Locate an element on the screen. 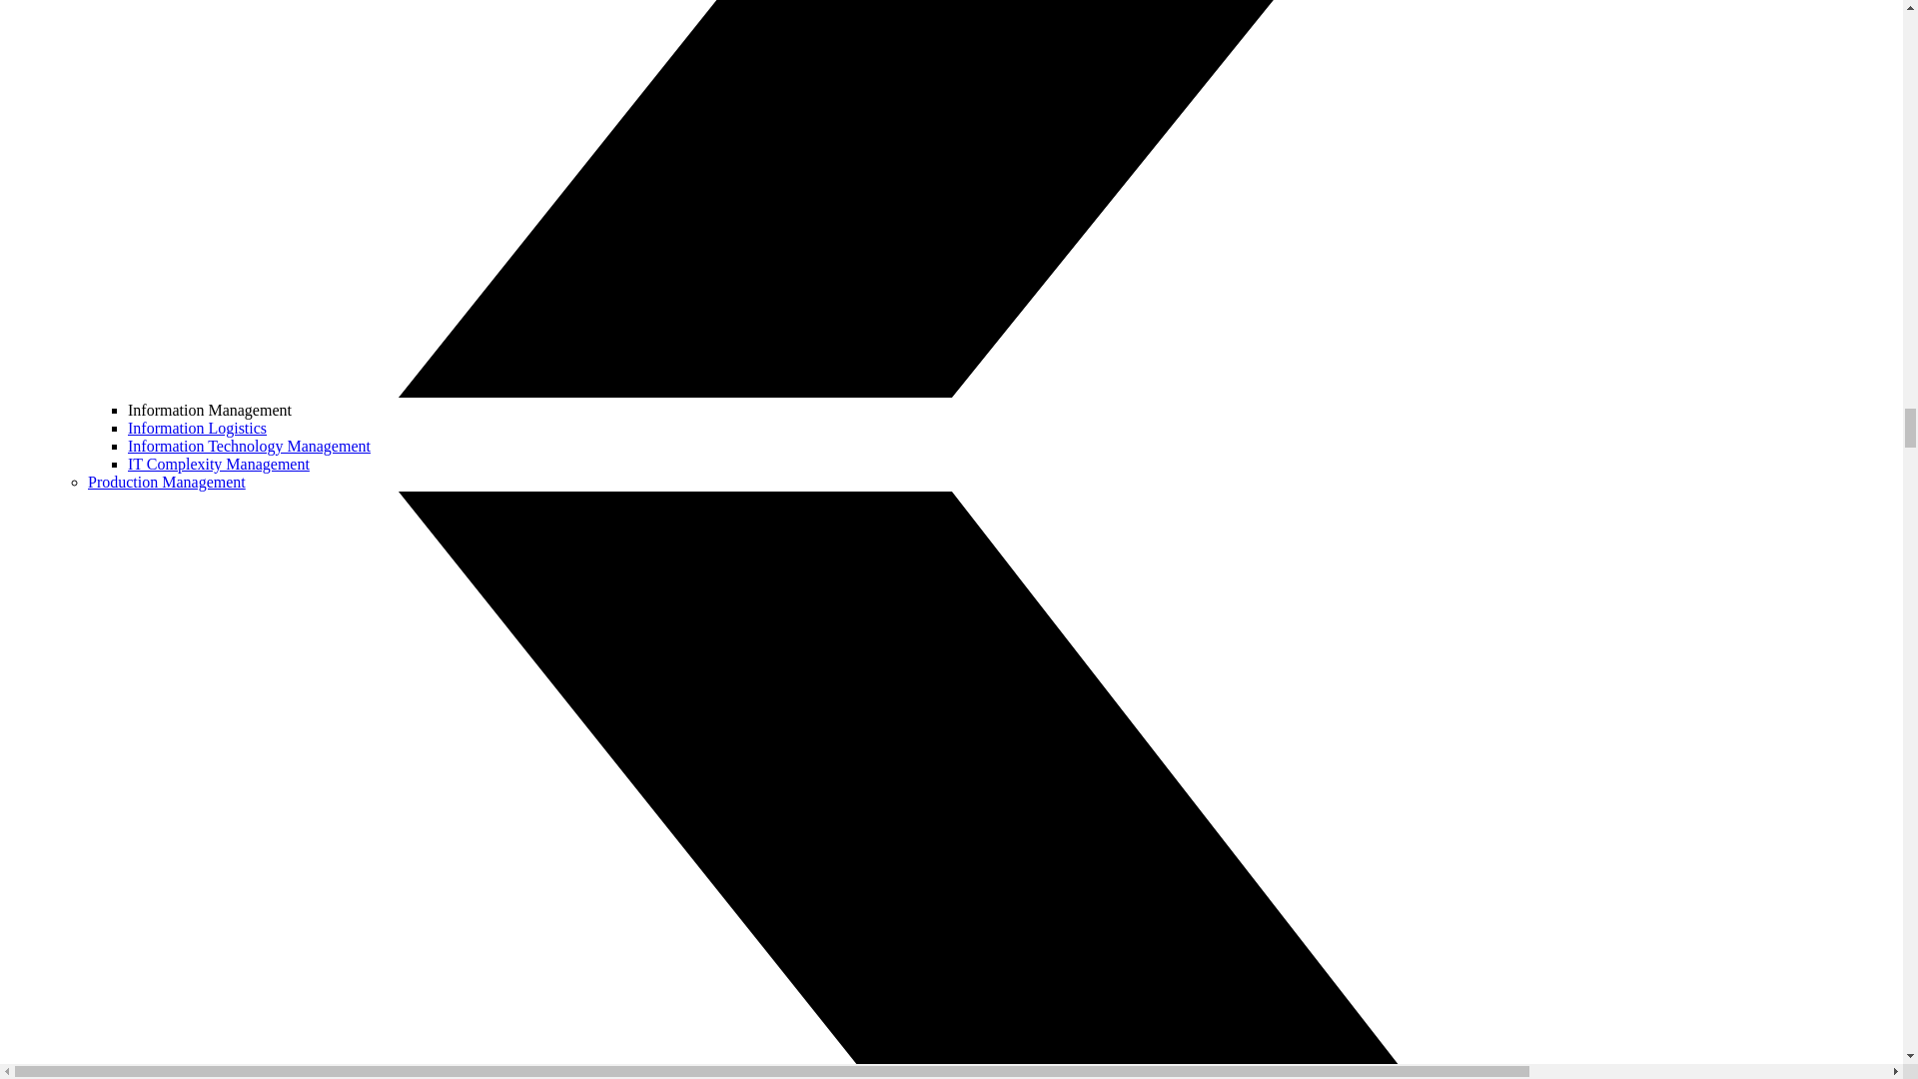 The image size is (1918, 1079). Information Logistics is located at coordinates (197, 428).